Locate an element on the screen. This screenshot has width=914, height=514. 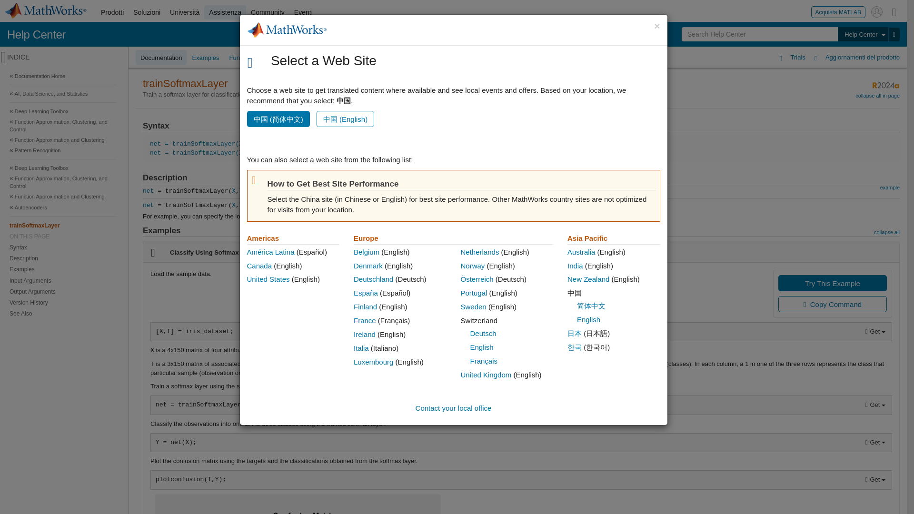
Assistenza is located at coordinates (225, 12).